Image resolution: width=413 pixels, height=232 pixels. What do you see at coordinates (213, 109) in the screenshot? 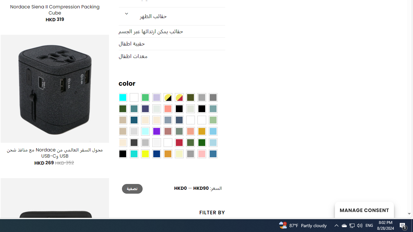
I see `Blue Sage` at bounding box center [213, 109].